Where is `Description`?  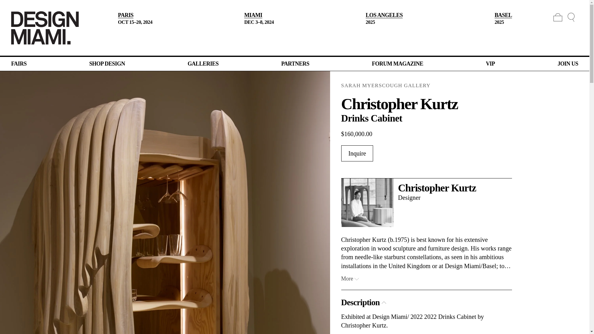
Description is located at coordinates (364, 302).